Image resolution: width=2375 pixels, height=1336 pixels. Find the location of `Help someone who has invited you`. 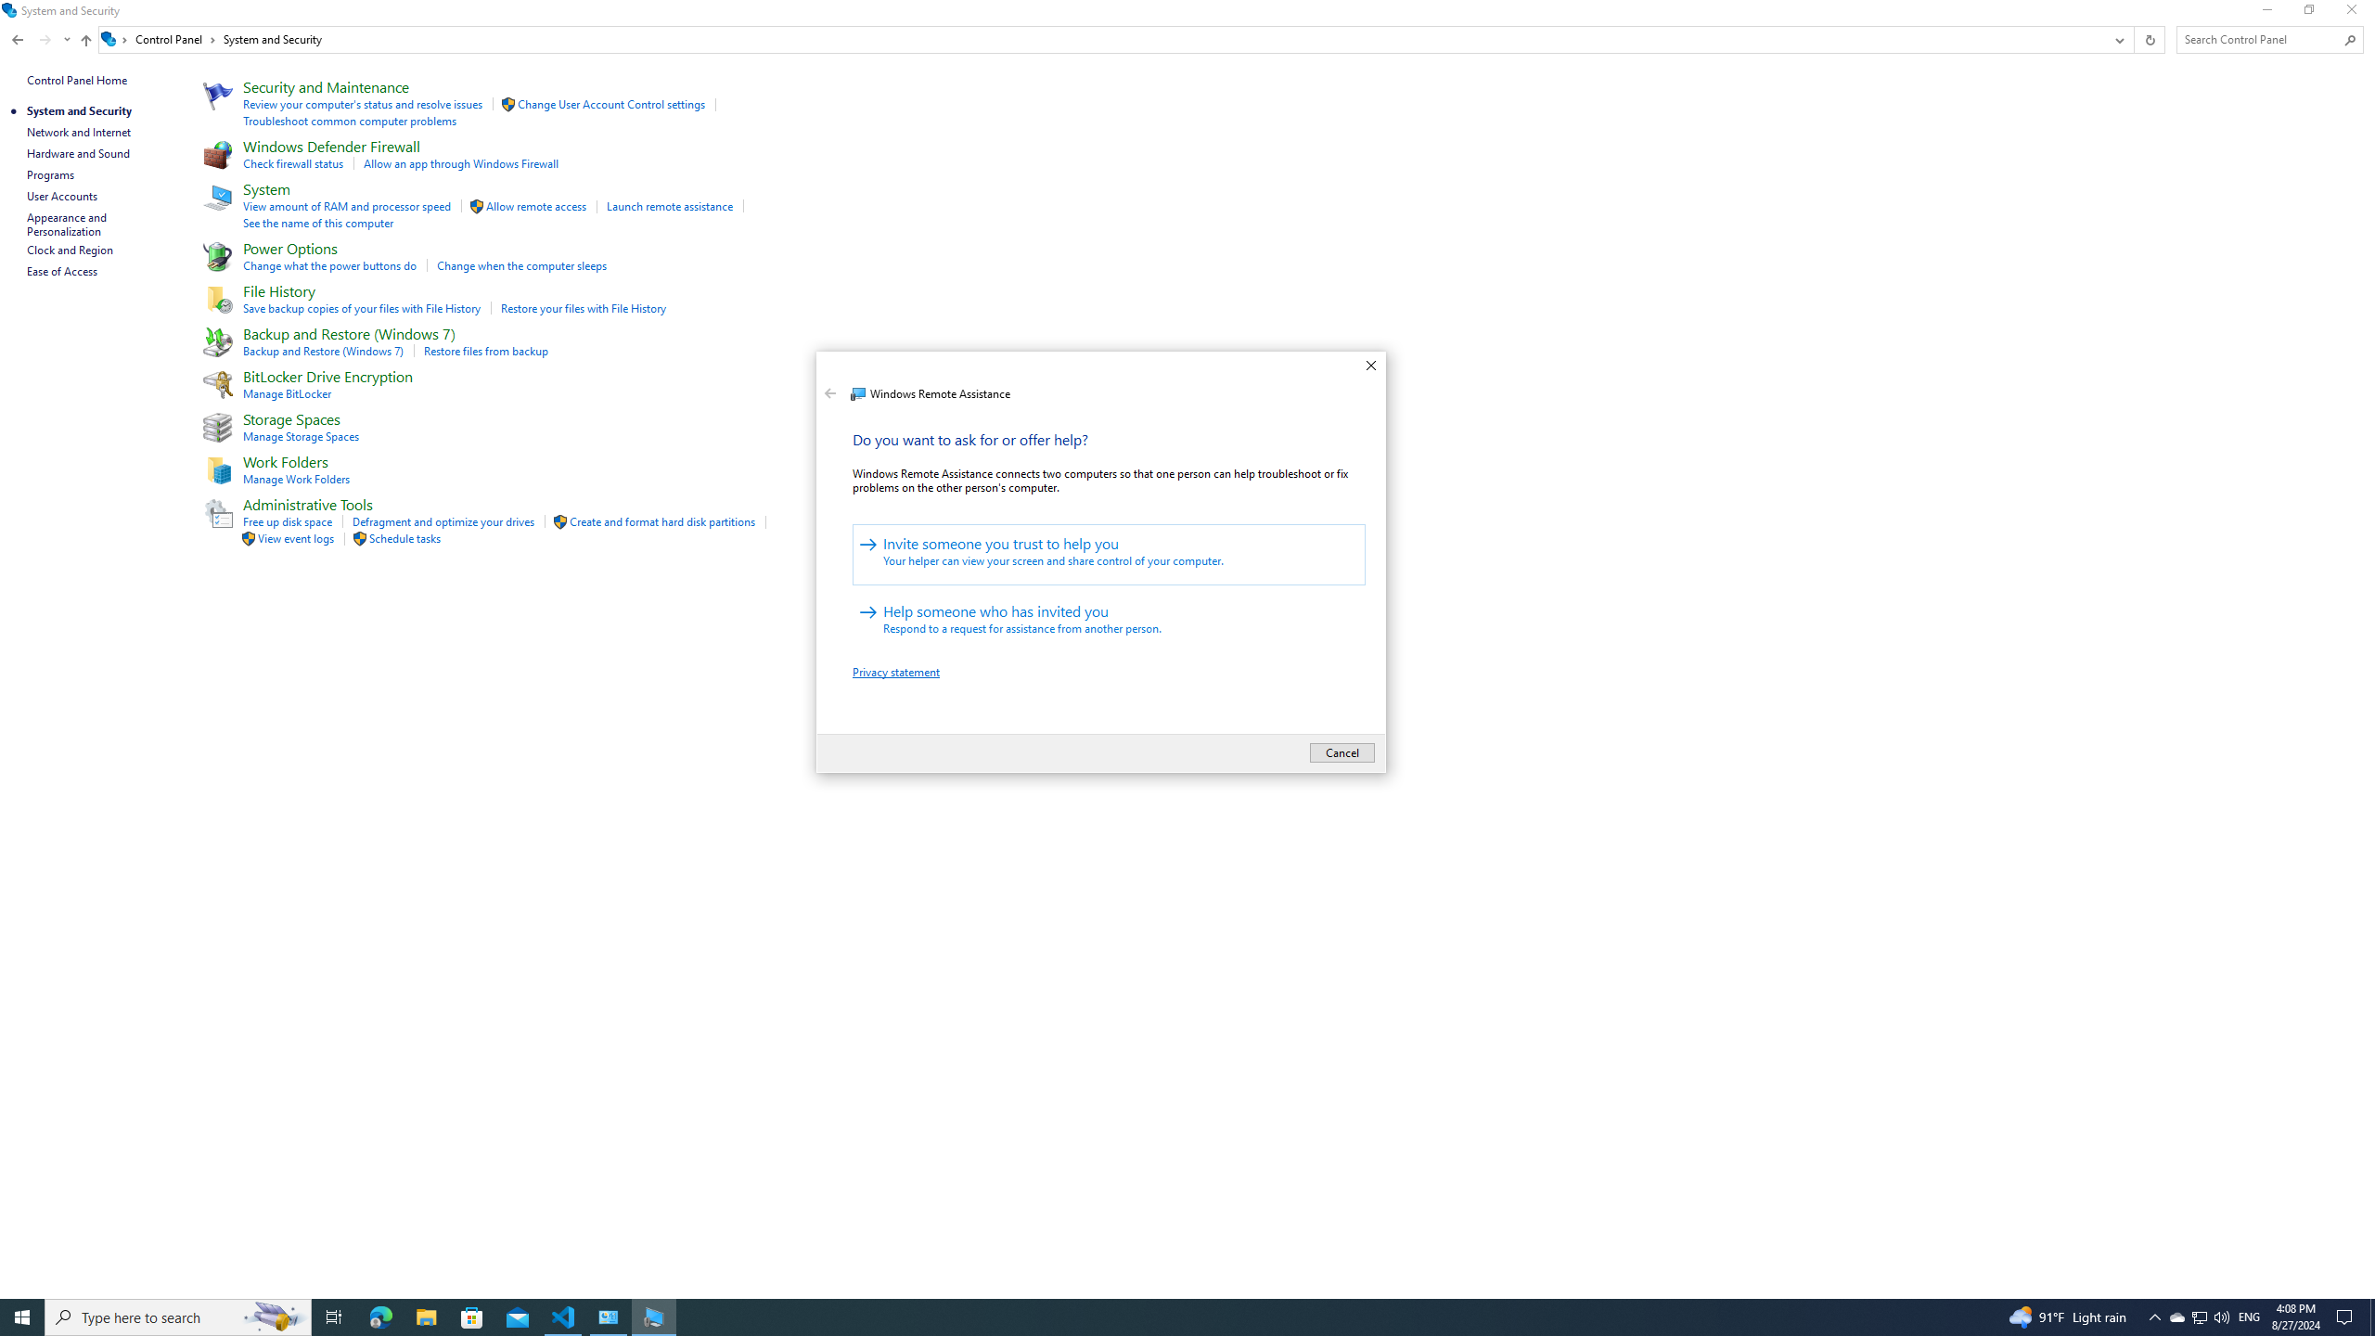

Help someone who has invited you is located at coordinates (1110, 622).